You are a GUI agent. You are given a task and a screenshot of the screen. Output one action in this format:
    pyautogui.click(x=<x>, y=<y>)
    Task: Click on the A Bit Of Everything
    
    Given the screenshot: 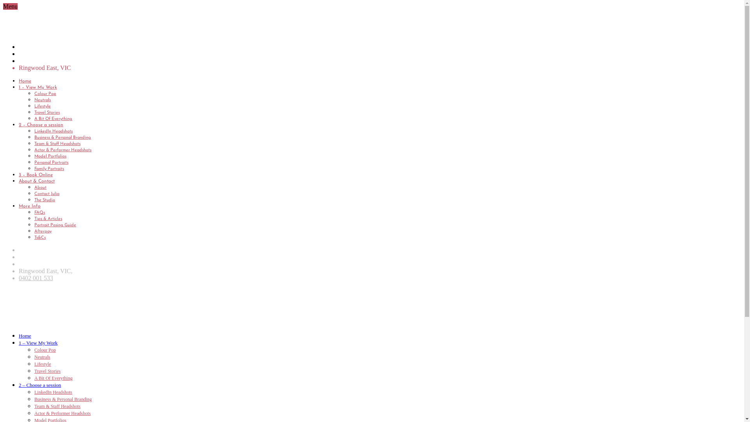 What is the action you would take?
    pyautogui.click(x=54, y=378)
    